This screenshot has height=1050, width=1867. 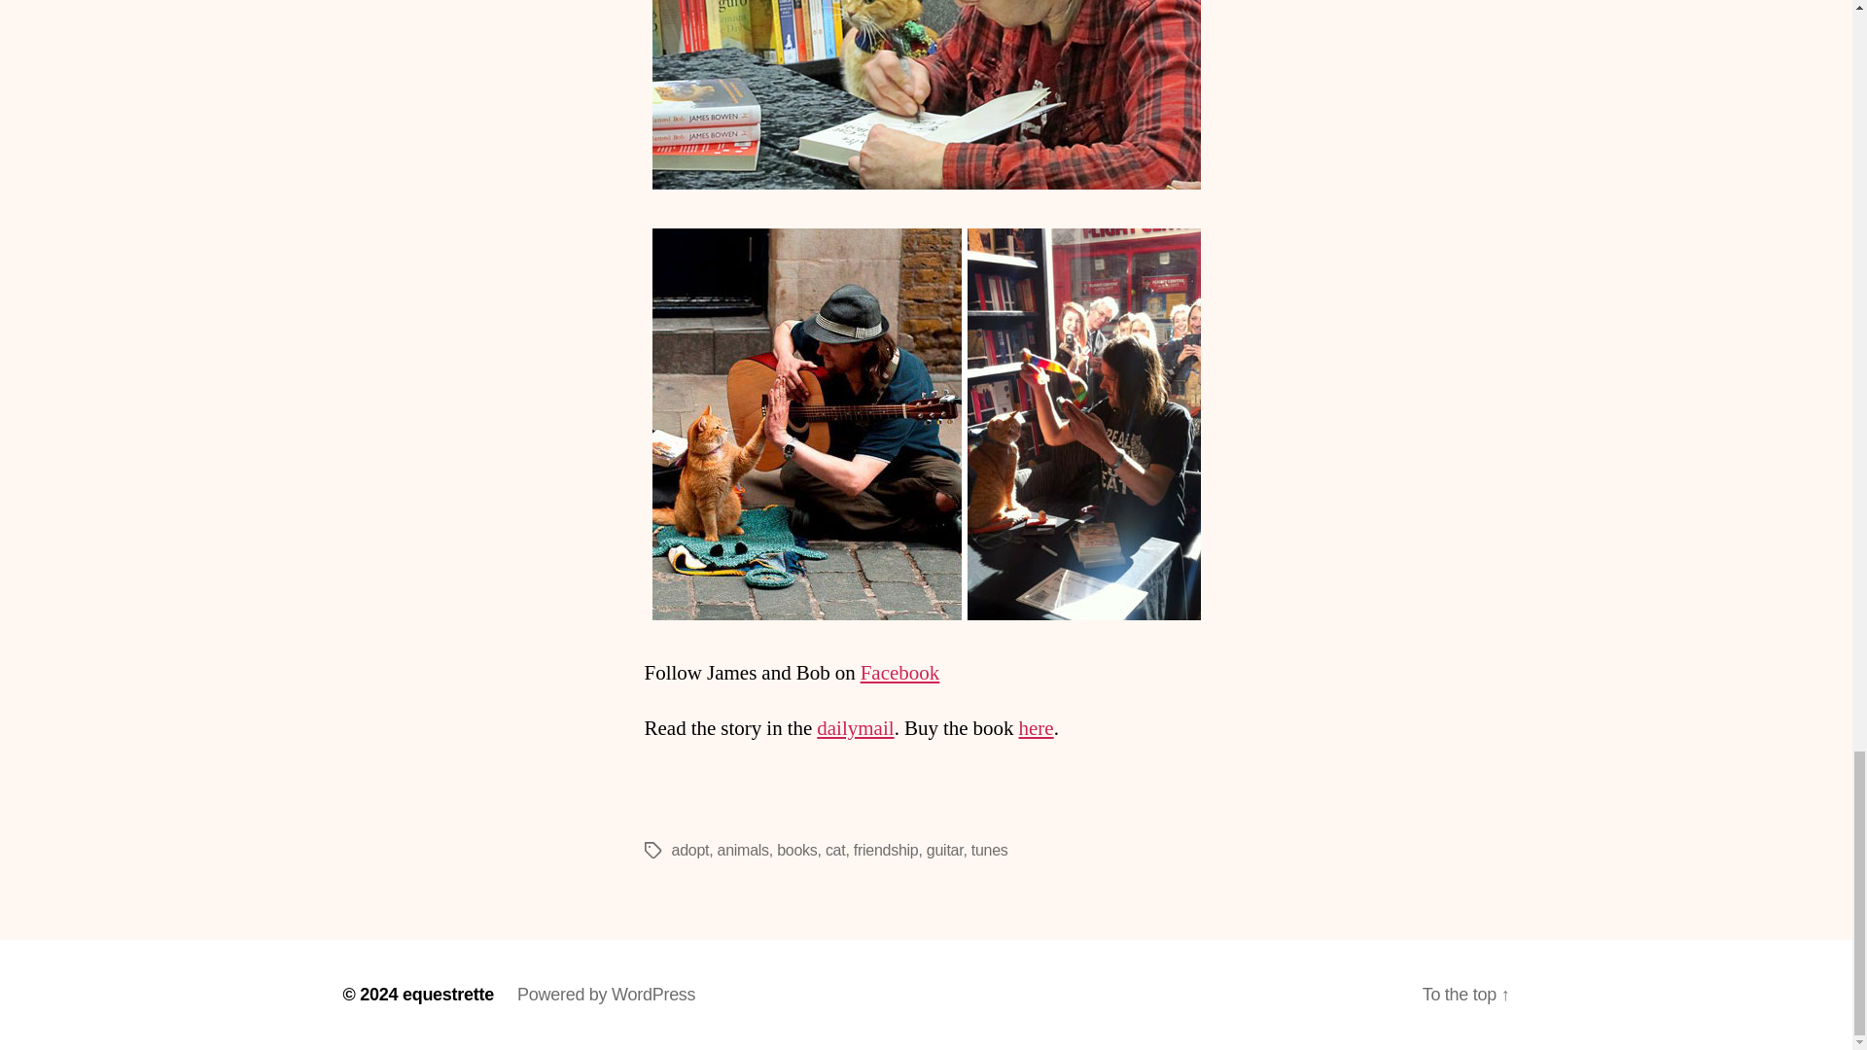 I want to click on equestrette, so click(x=448, y=994).